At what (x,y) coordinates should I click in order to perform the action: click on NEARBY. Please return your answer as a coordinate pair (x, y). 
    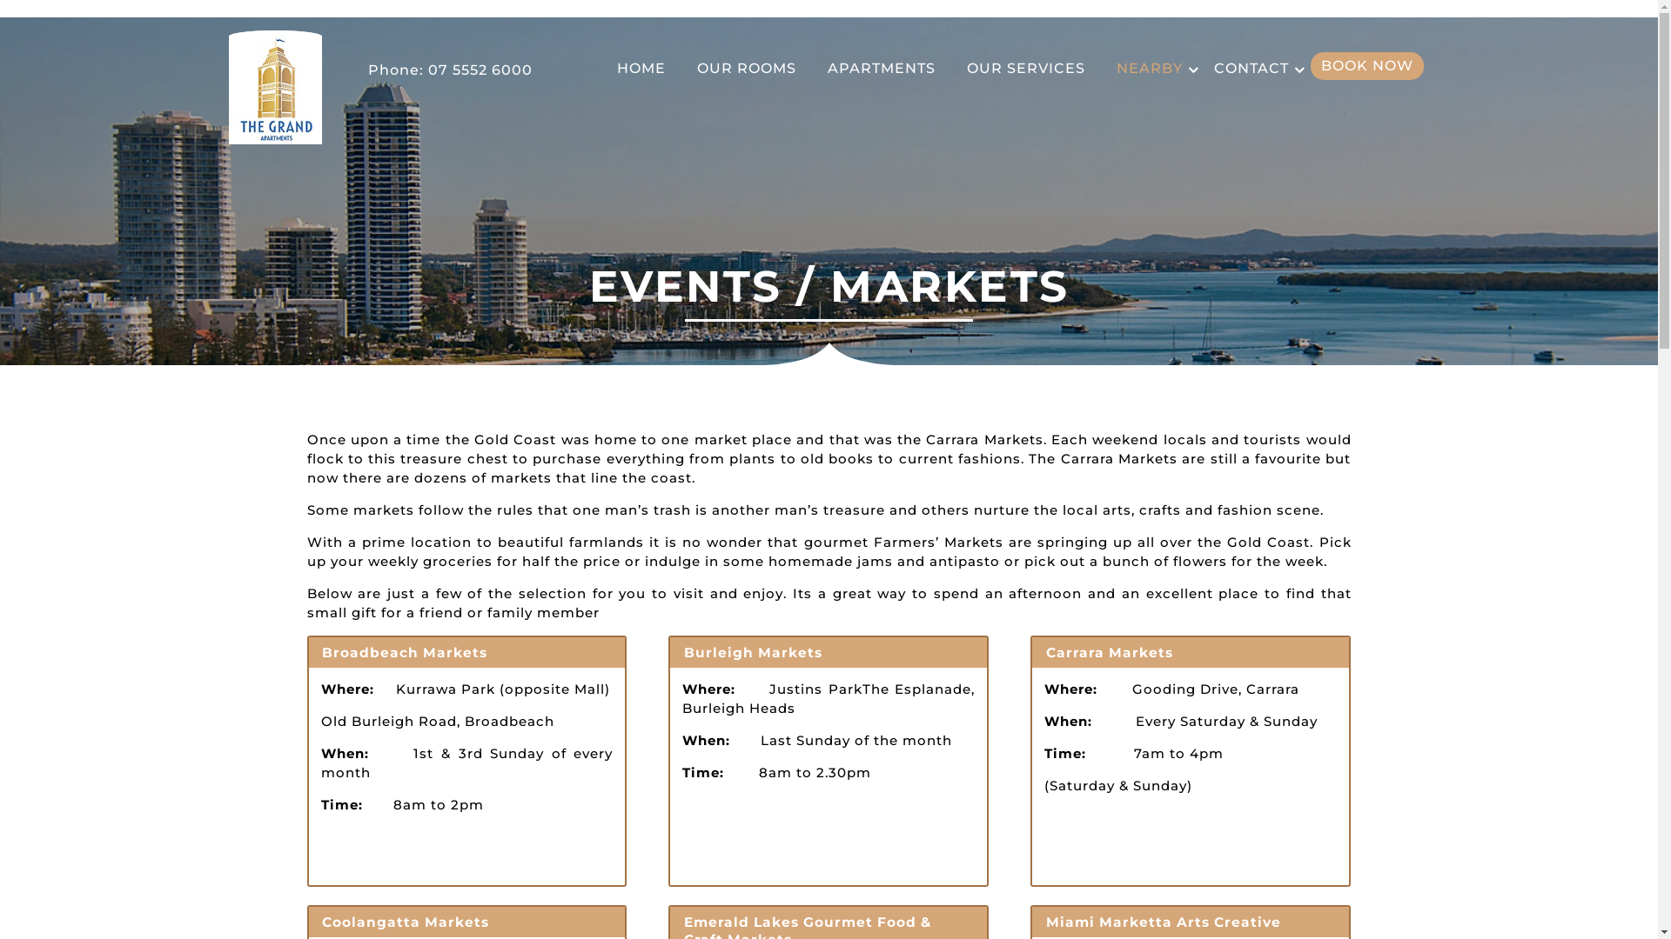
    Looking at the image, I should click on (1149, 69).